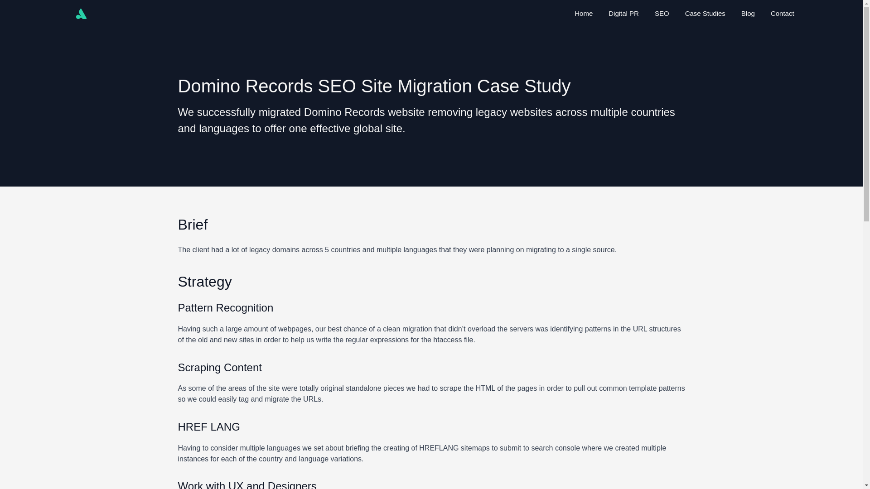 The height and width of the screenshot is (489, 870). I want to click on SEO, so click(662, 14).